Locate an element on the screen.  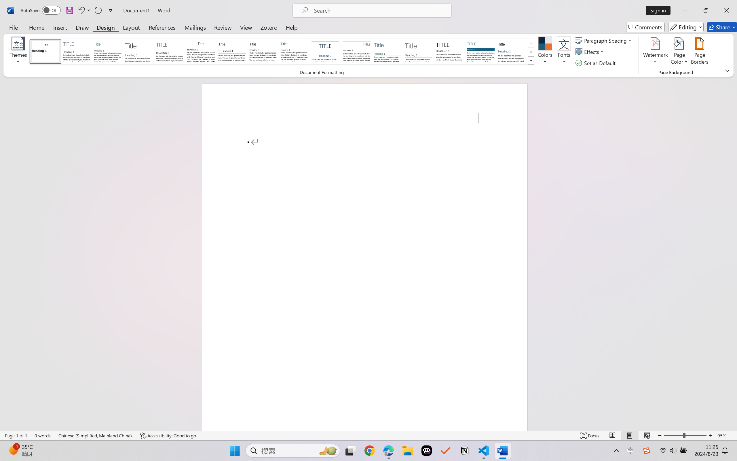
Lines (Simple) is located at coordinates (388, 51).